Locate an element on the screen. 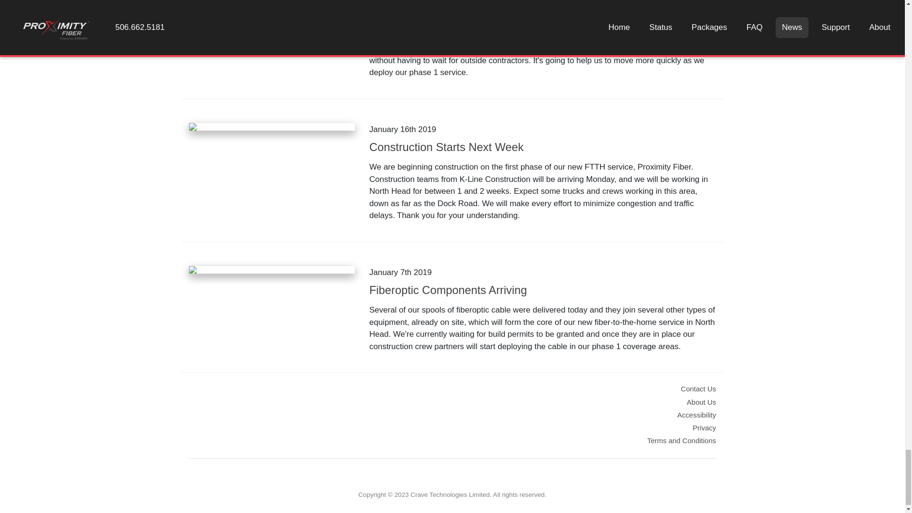 The width and height of the screenshot is (912, 513). Accessibility is located at coordinates (696, 415).